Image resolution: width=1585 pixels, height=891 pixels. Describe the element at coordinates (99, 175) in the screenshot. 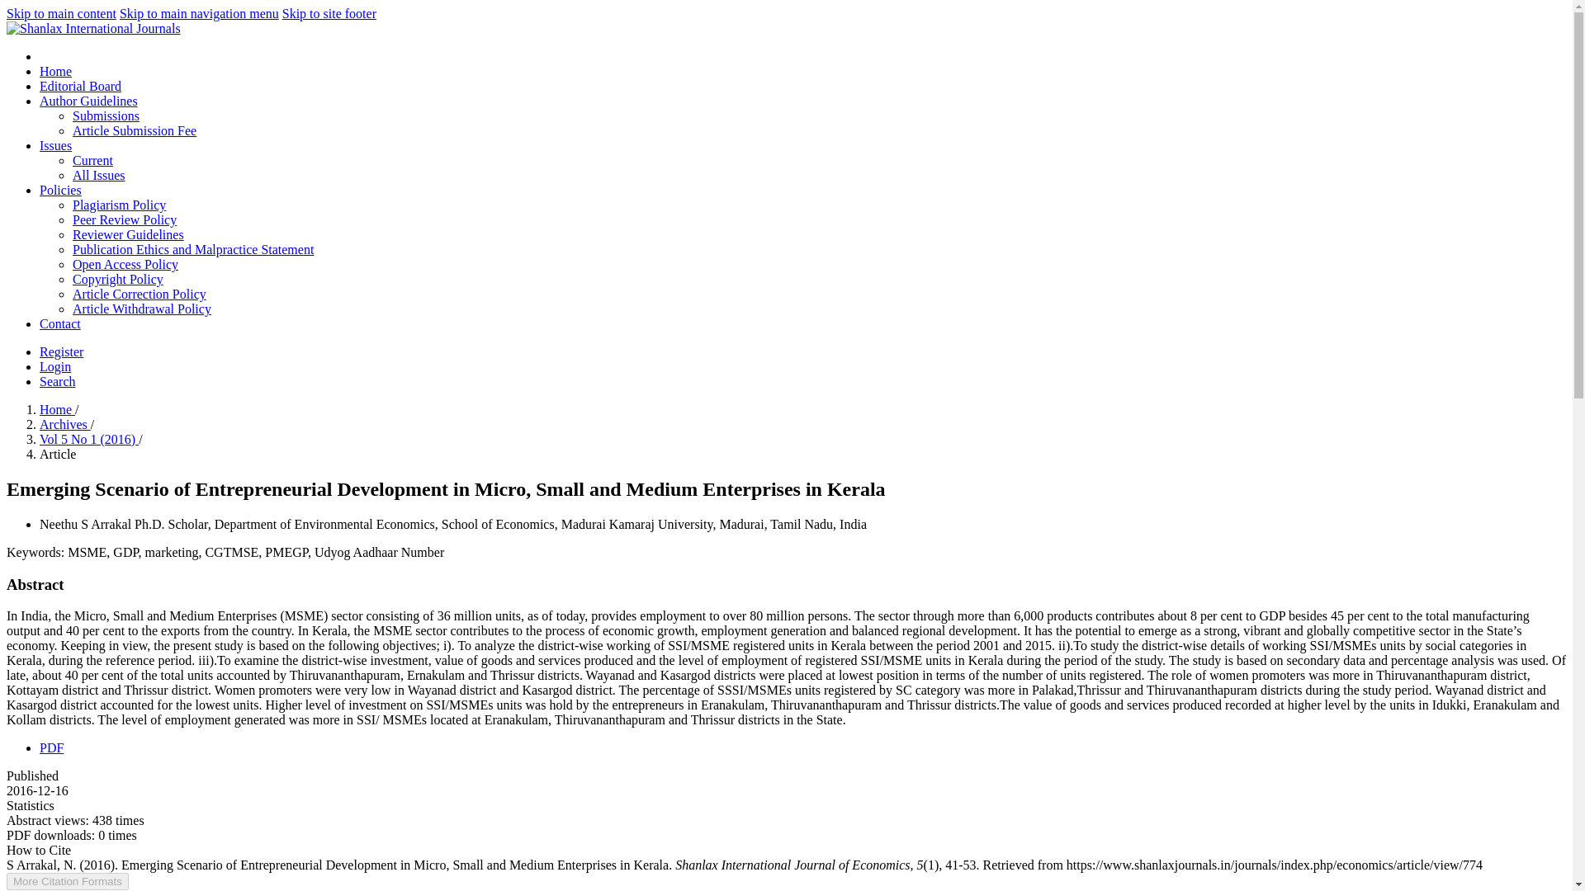

I see `All Issues` at that location.